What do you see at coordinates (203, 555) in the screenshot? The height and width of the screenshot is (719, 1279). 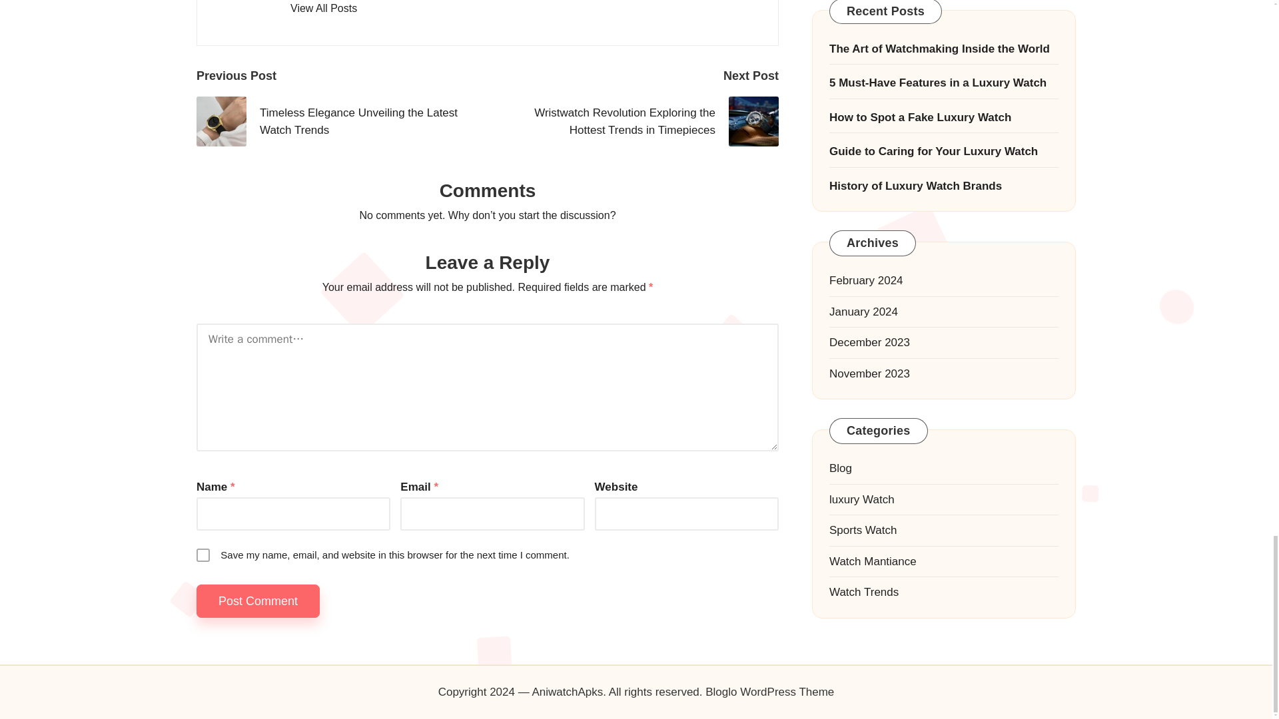 I see `yes` at bounding box center [203, 555].